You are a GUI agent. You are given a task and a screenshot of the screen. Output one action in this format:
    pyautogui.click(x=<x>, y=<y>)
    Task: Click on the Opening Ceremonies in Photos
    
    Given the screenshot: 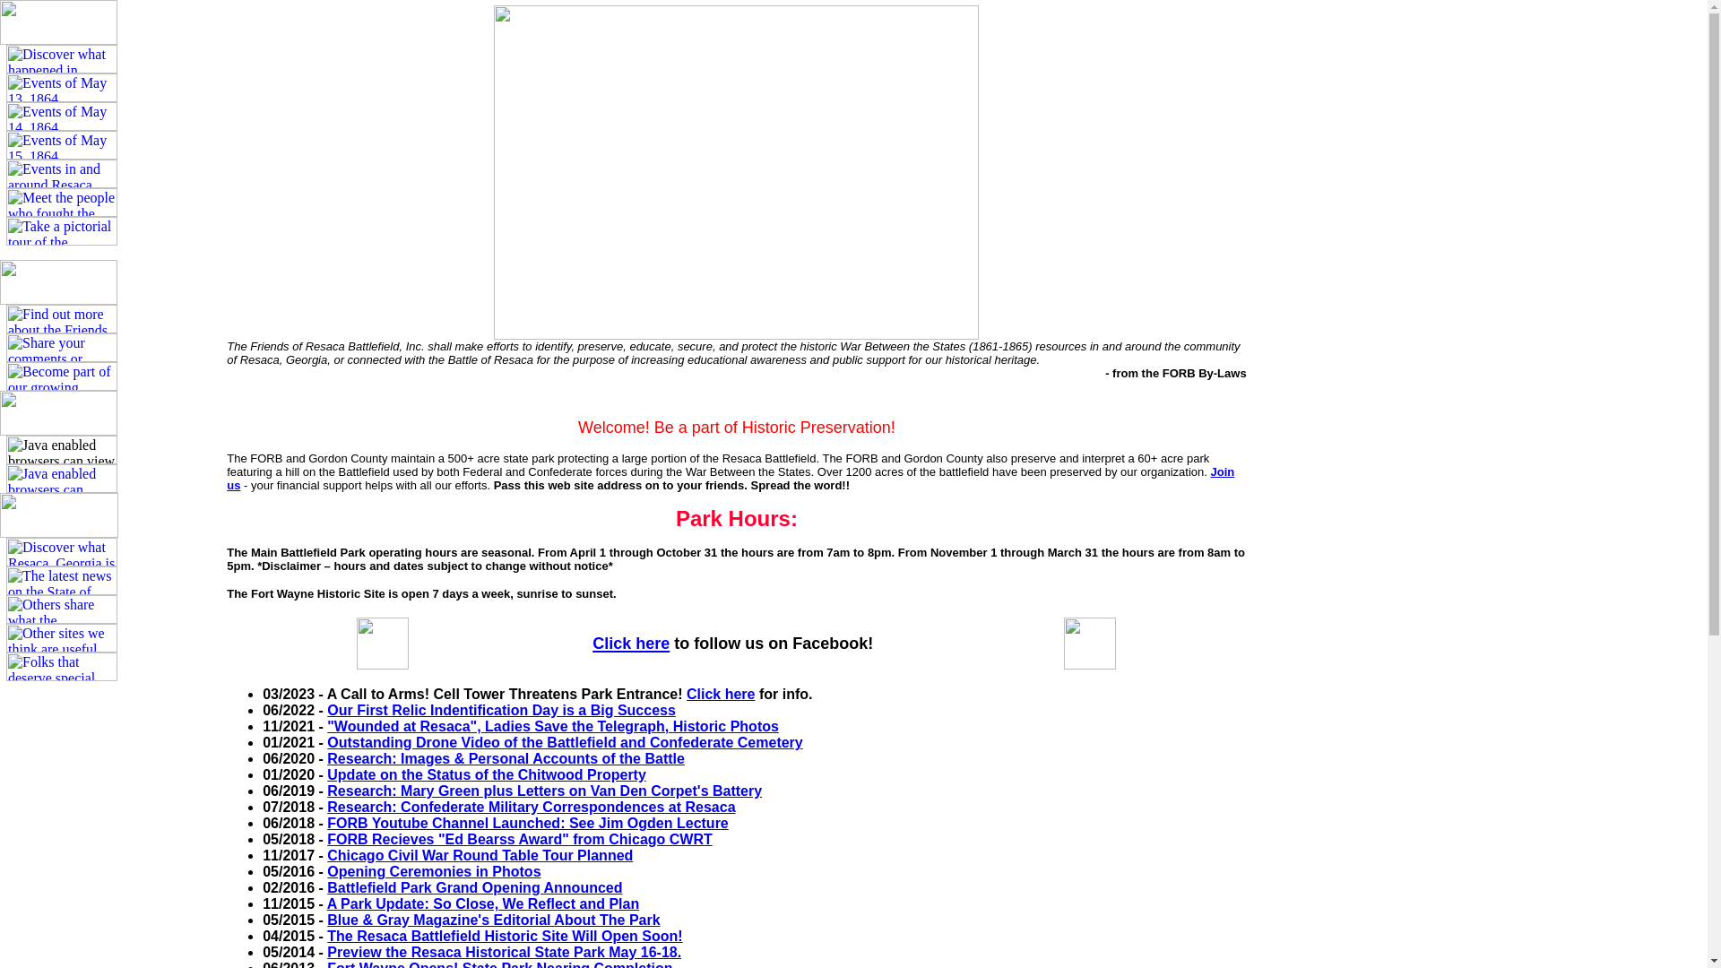 What is the action you would take?
    pyautogui.click(x=433, y=871)
    